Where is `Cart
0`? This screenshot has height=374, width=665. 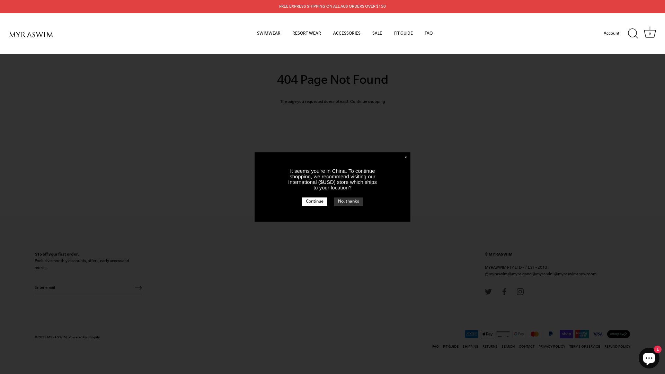
Cart
0 is located at coordinates (650, 34).